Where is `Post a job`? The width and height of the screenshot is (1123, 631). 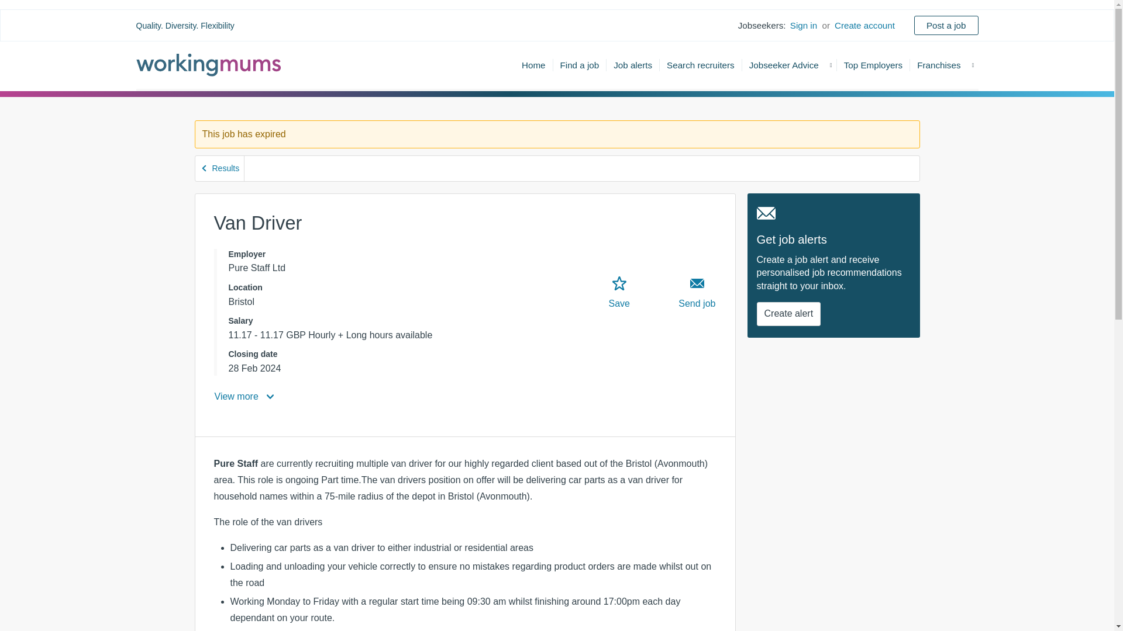 Post a job is located at coordinates (946, 26).